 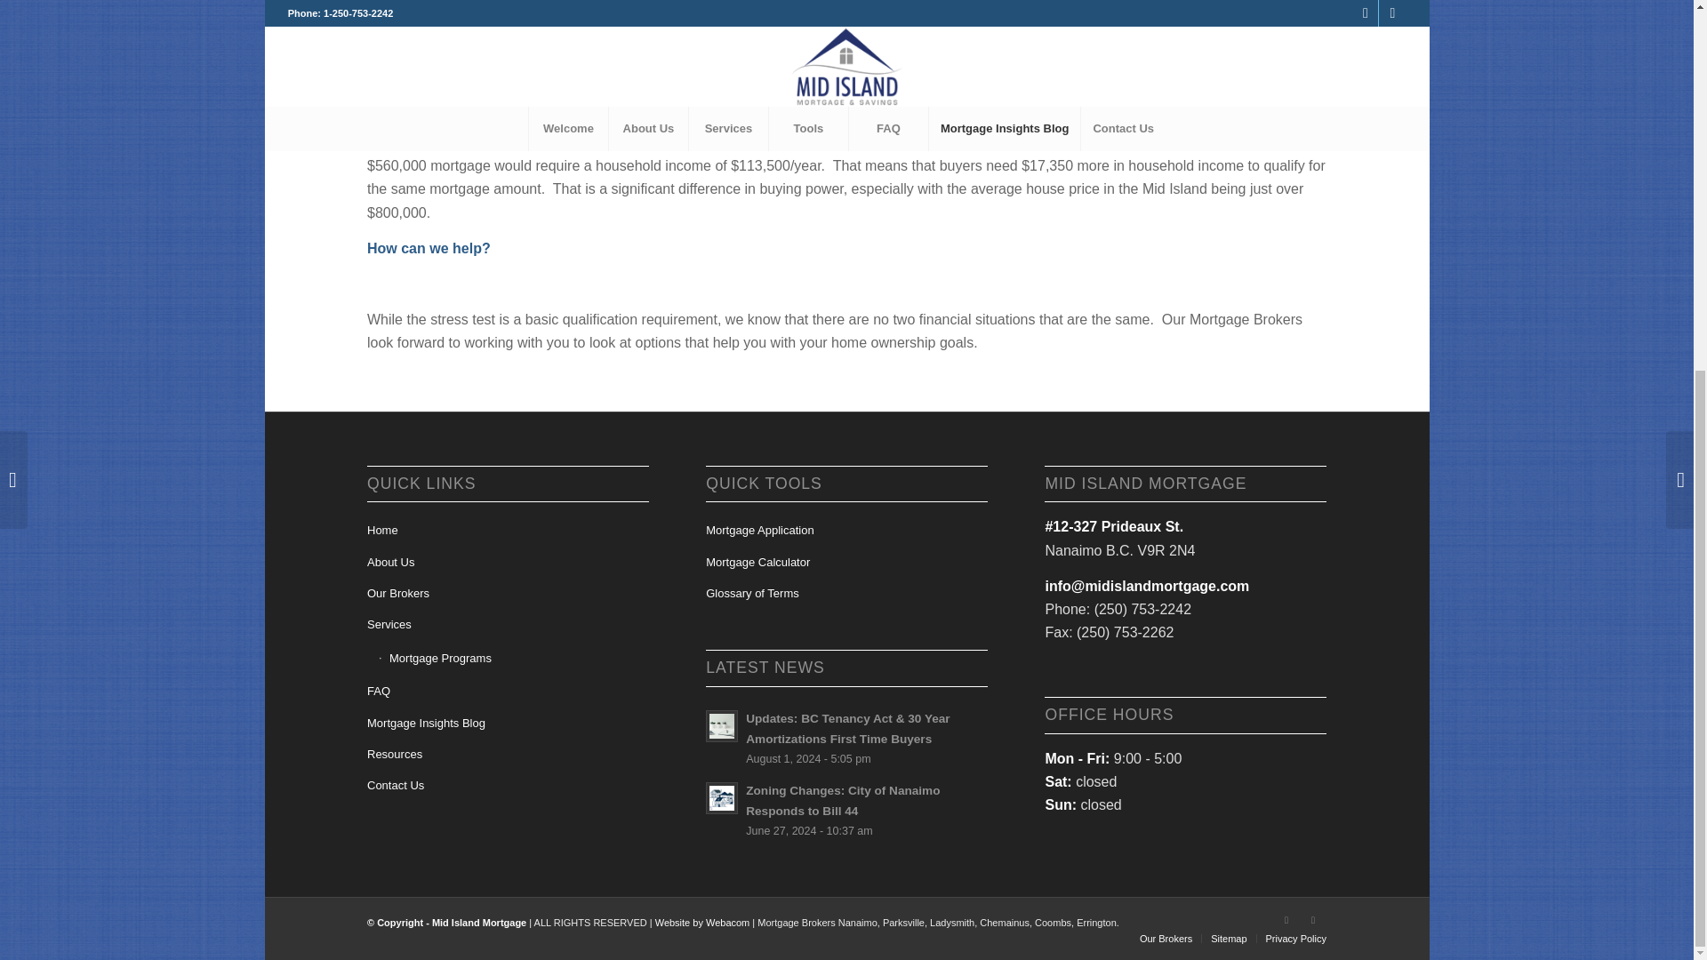 I want to click on Read: Zoning Changes: City of Nanaimo Responds to Bill 44, so click(x=843, y=801).